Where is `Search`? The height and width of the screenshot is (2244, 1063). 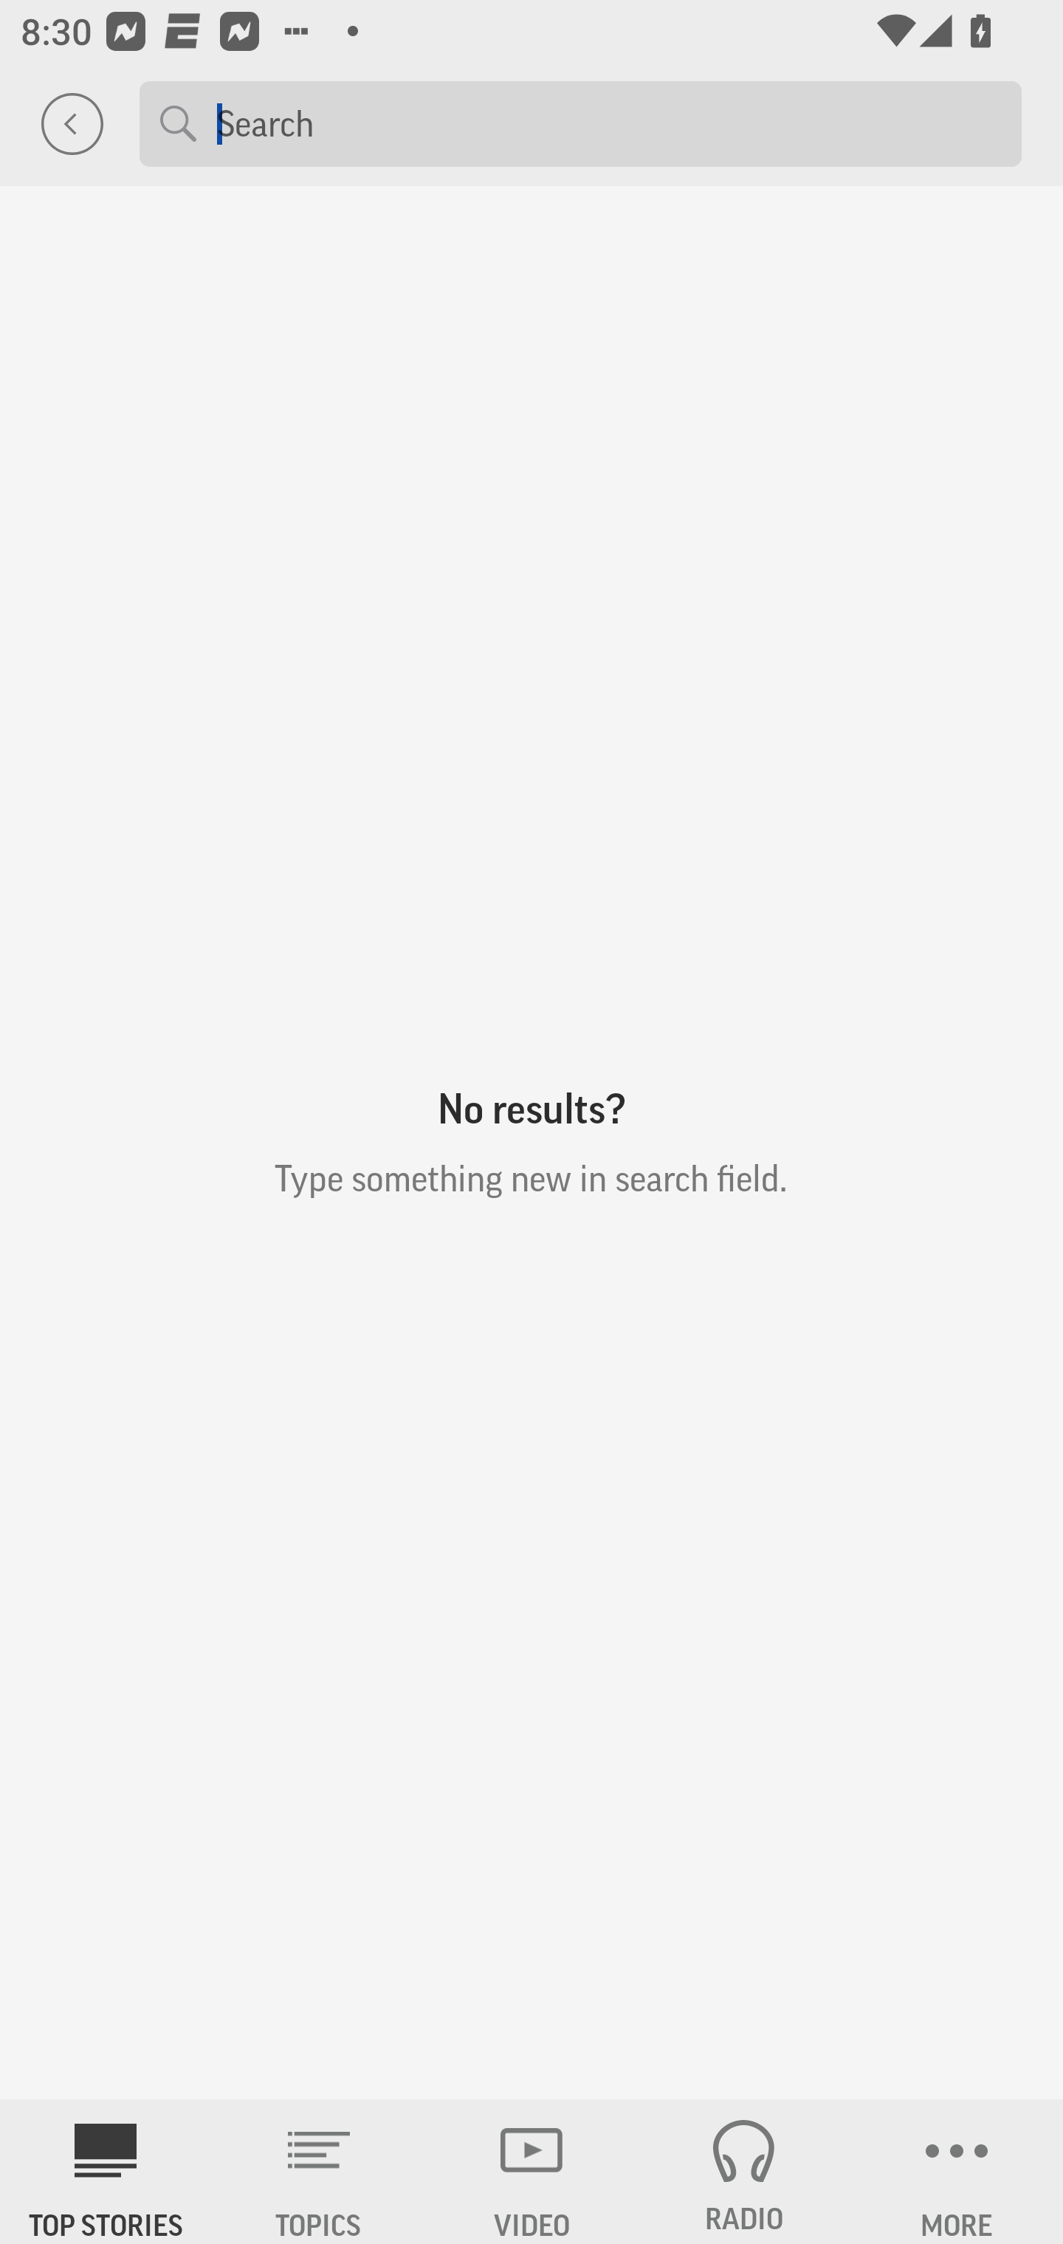
Search is located at coordinates (608, 123).